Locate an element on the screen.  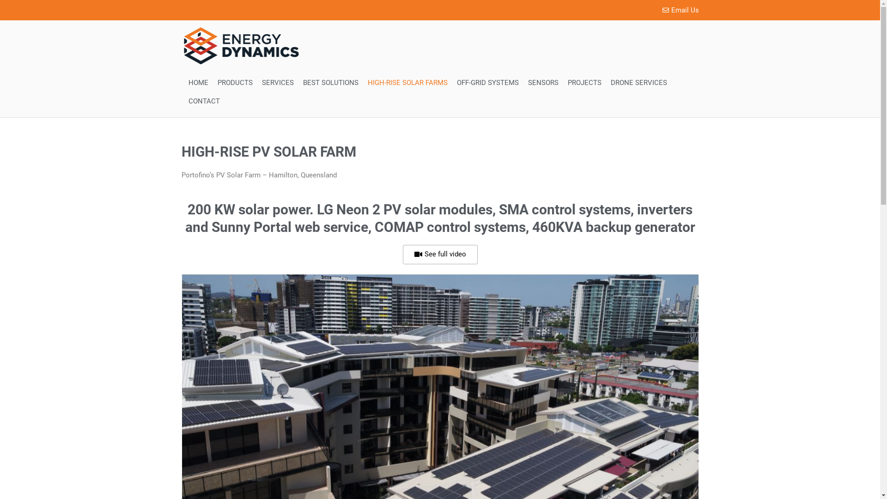
PRODUCTS is located at coordinates (235, 83).